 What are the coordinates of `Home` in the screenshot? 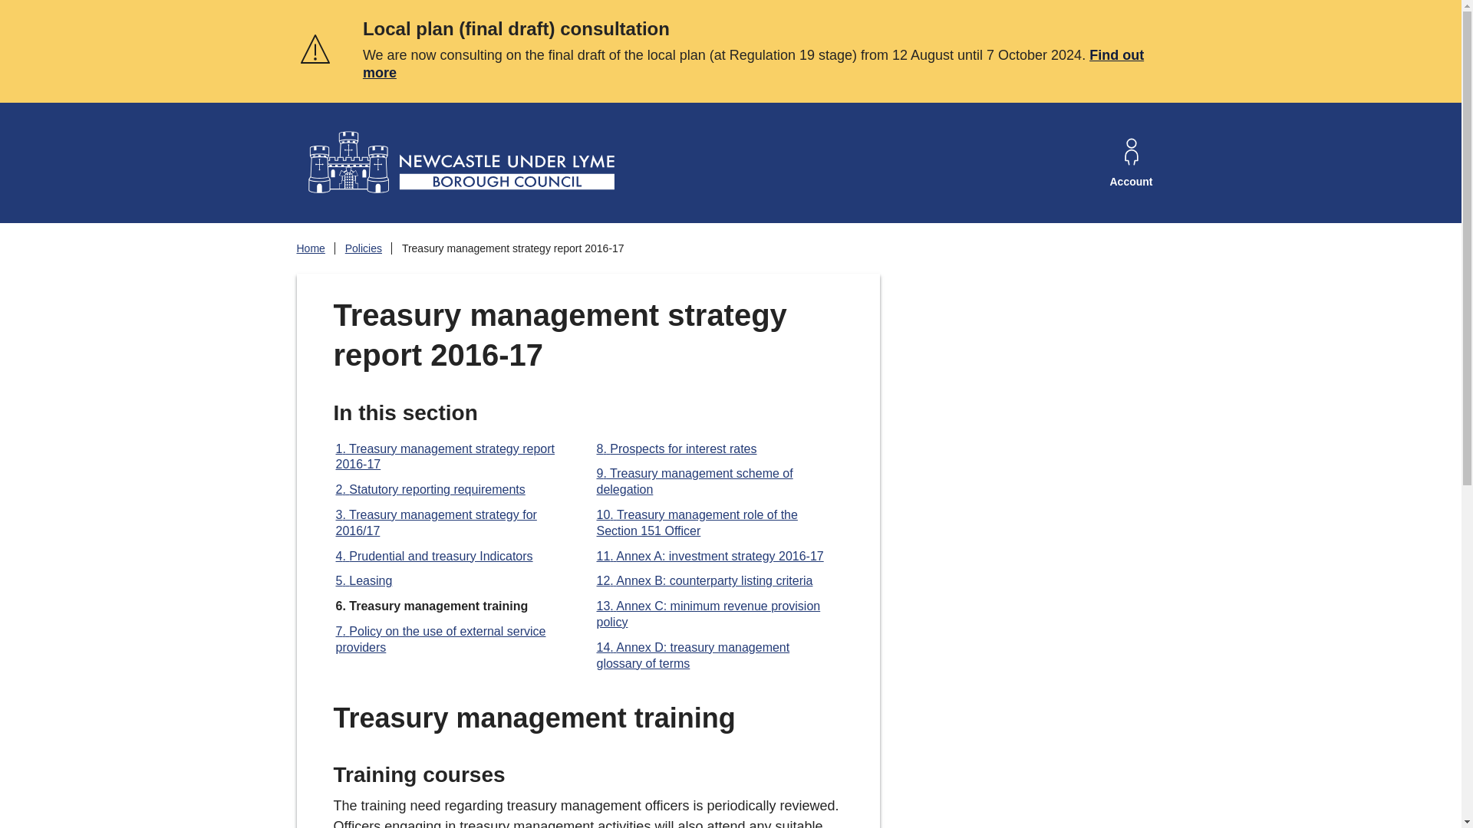 It's located at (310, 248).